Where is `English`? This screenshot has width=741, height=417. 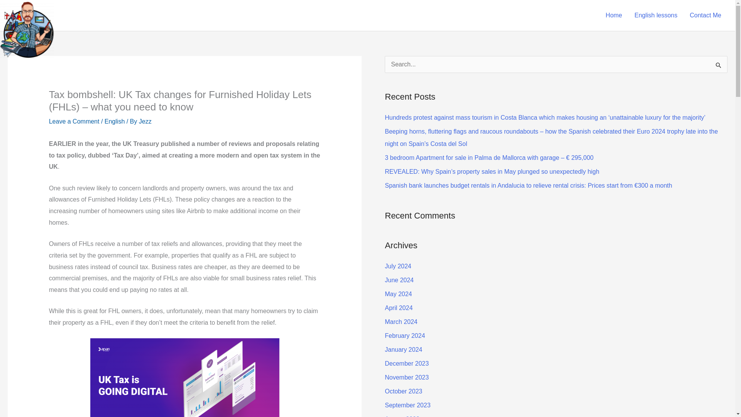
English is located at coordinates (114, 121).